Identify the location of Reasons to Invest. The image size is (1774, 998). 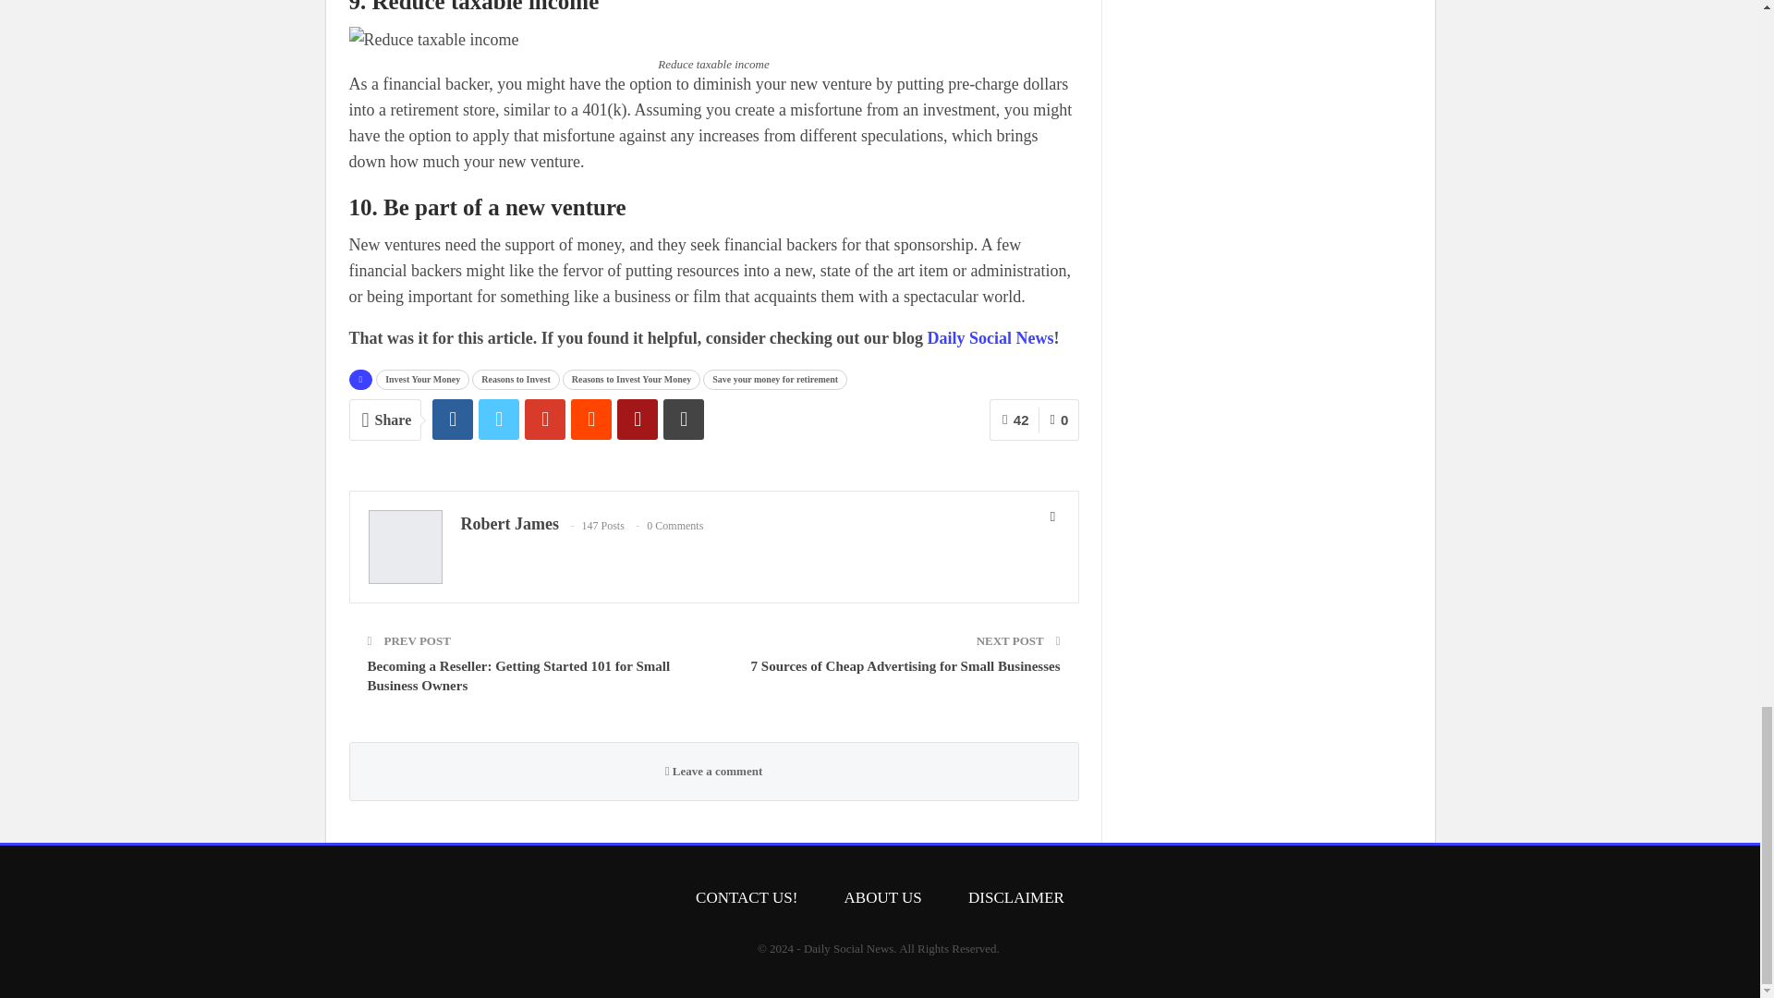
(515, 379).